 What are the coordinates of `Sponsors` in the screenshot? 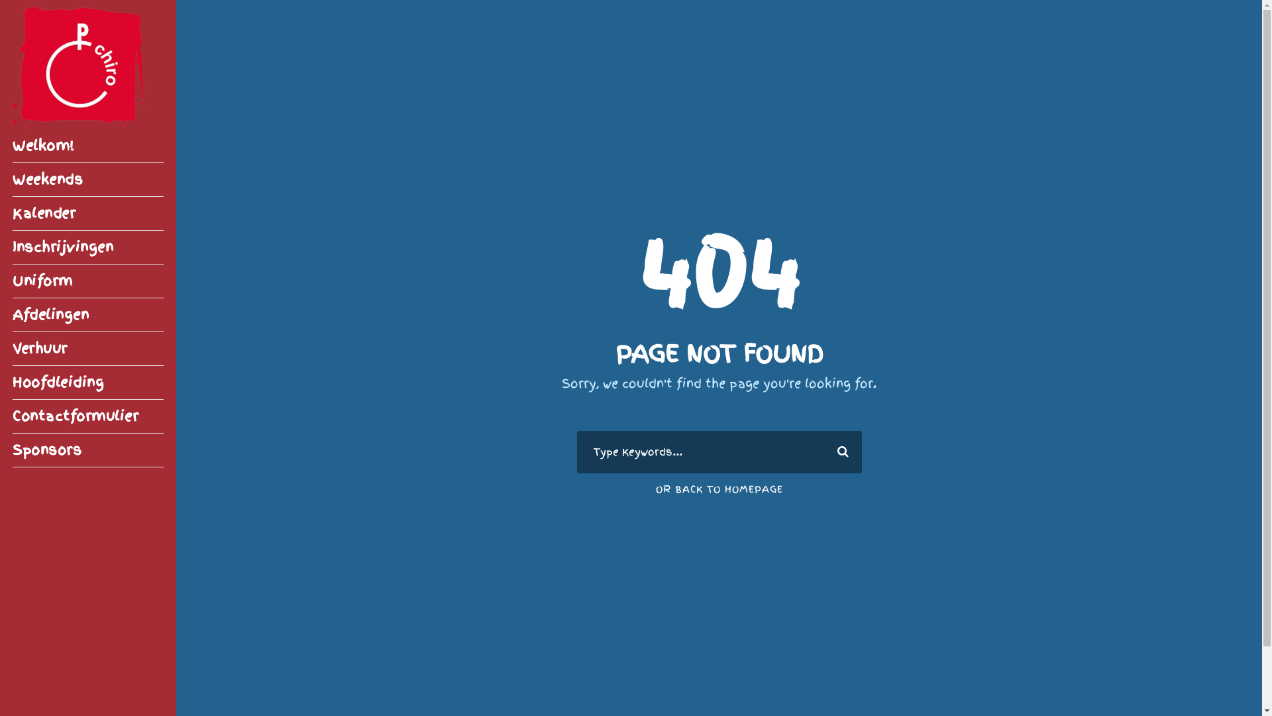 It's located at (87, 450).